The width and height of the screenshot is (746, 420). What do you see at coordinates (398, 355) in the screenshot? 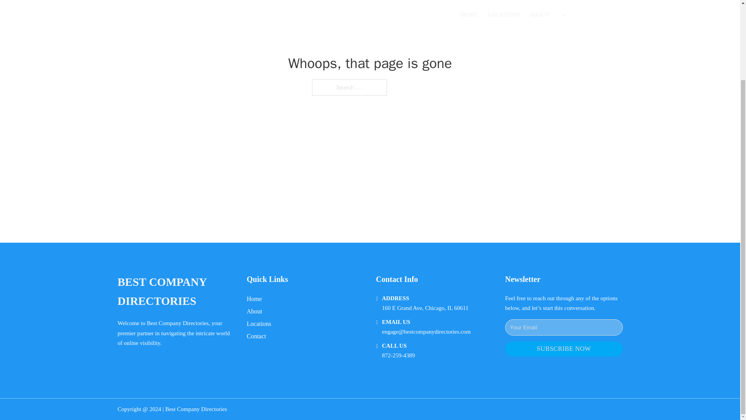
I see `872-259-4389` at bounding box center [398, 355].